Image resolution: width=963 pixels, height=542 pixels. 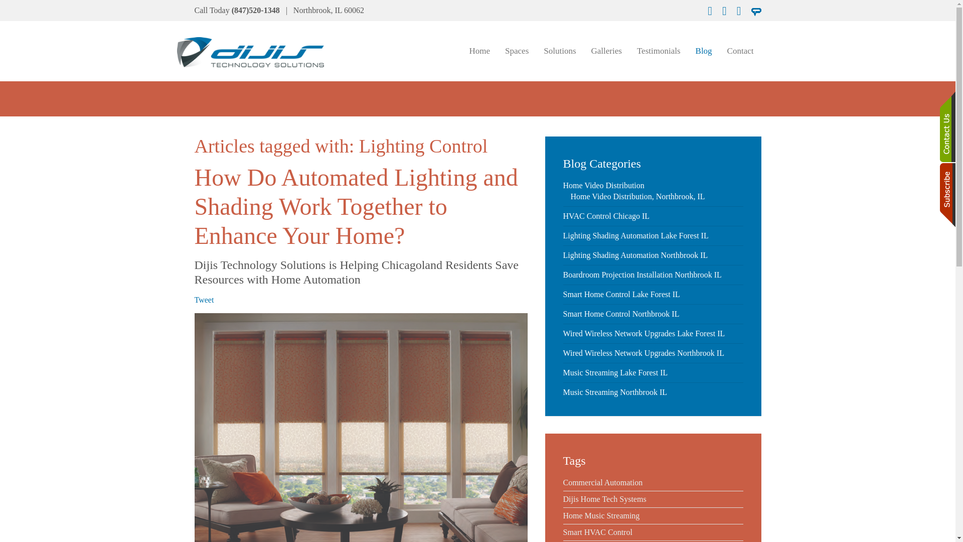 What do you see at coordinates (642, 275) in the screenshot?
I see `Boardroom Projection Installation Northbrook IL` at bounding box center [642, 275].